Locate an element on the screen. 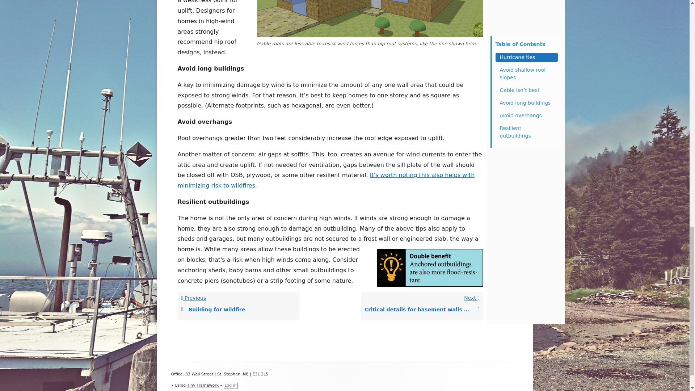 Image resolution: width=695 pixels, height=391 pixels. Log in is located at coordinates (238, 306).